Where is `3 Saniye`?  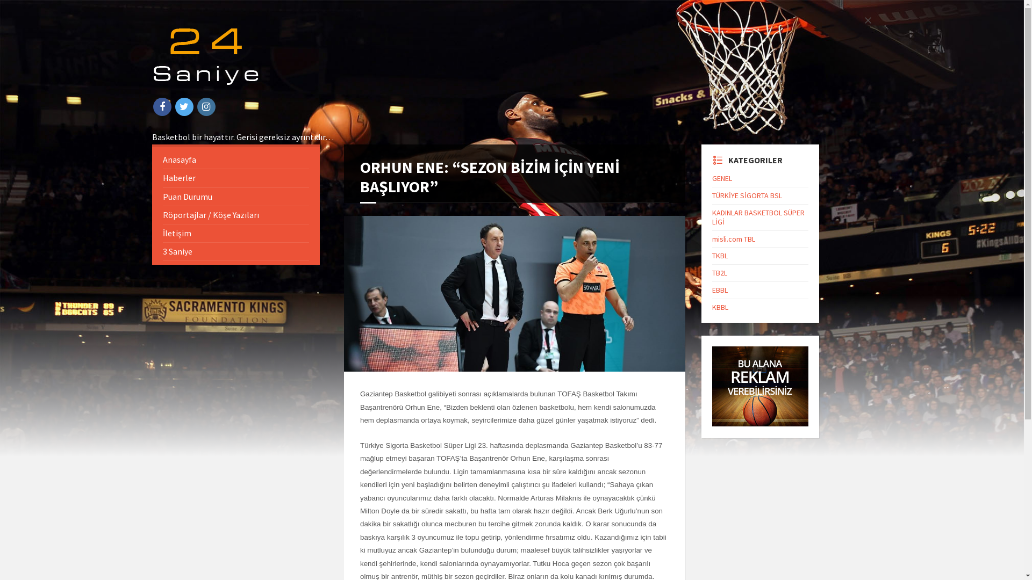
3 Saniye is located at coordinates (235, 251).